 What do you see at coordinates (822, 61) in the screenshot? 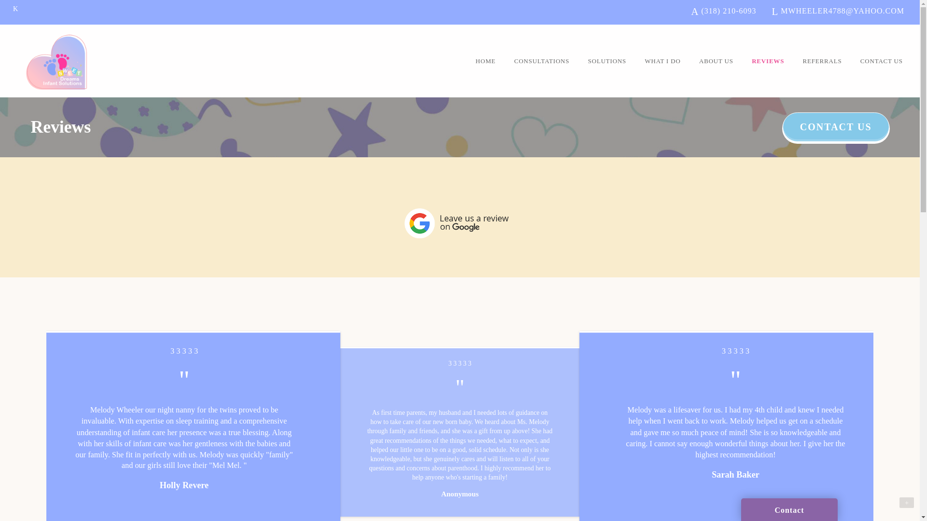
I see `REFERRALS` at bounding box center [822, 61].